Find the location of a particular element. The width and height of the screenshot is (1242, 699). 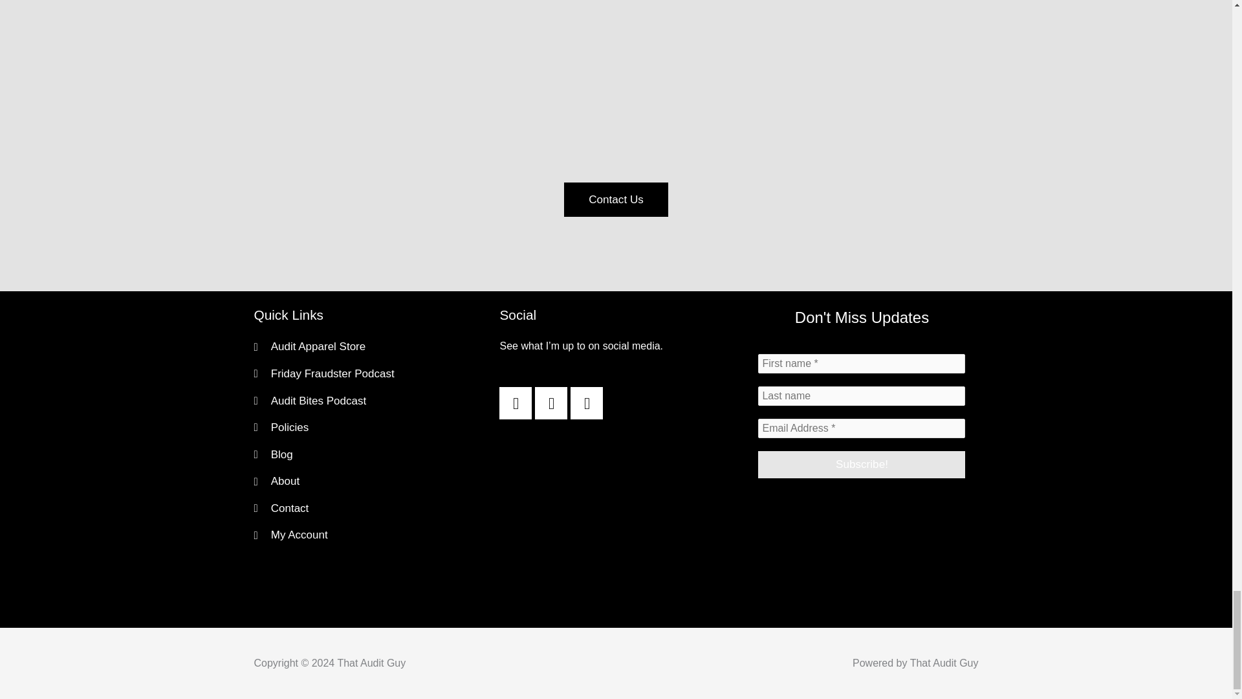

Subscribe! is located at coordinates (861, 464).